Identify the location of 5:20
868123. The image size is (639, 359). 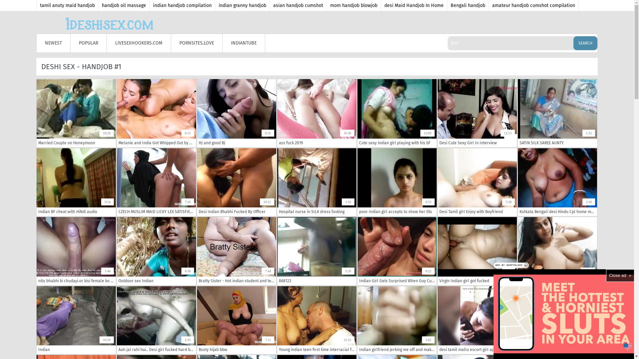
(317, 251).